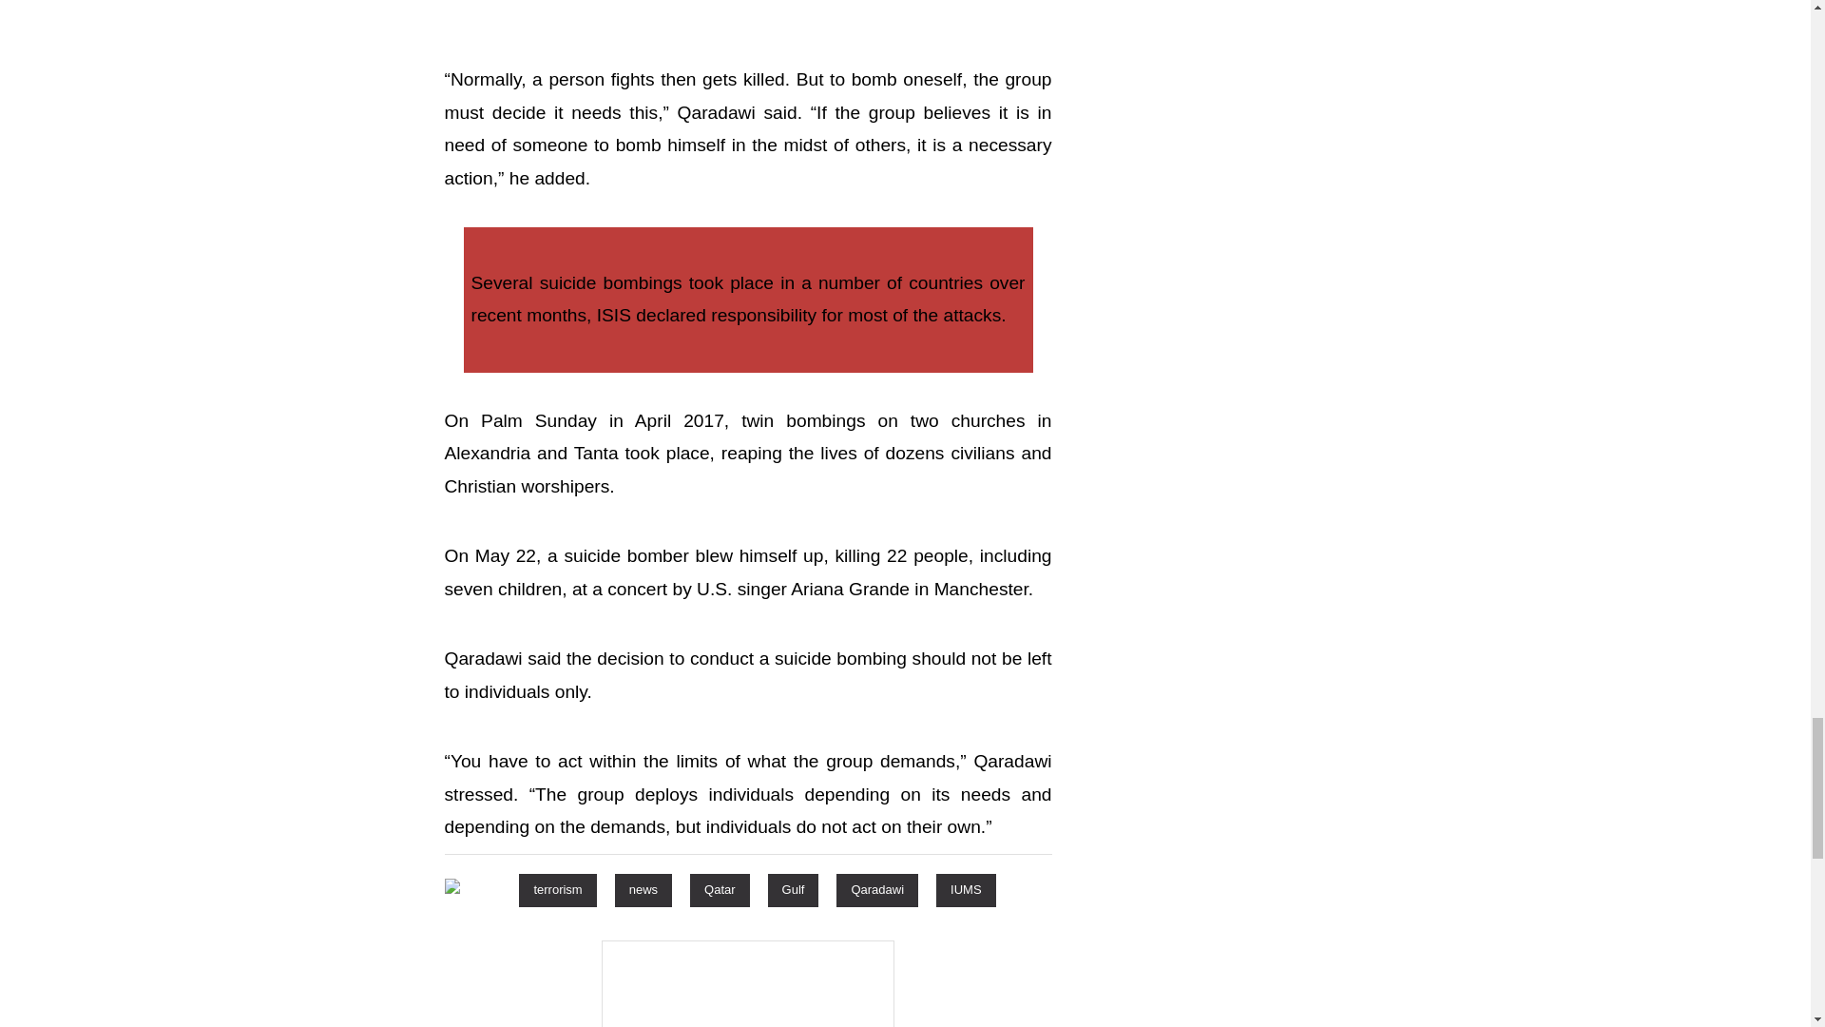  What do you see at coordinates (876, 889) in the screenshot?
I see `Qaradawi` at bounding box center [876, 889].